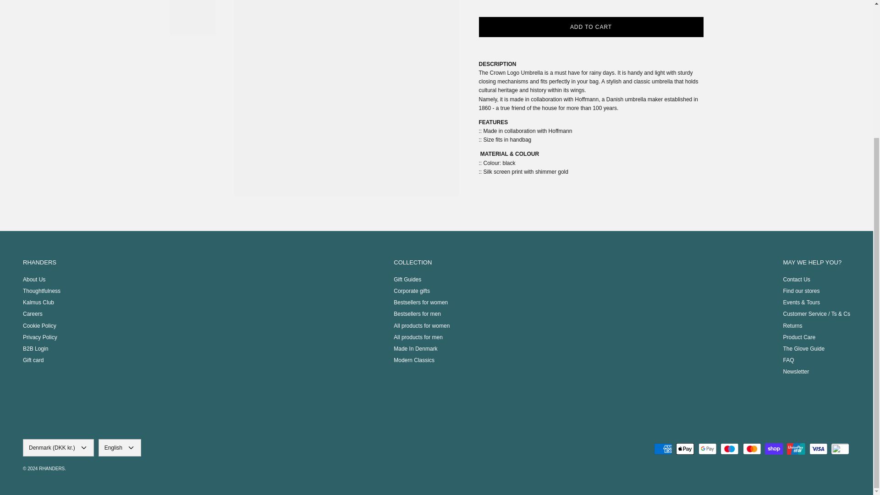 This screenshot has height=495, width=880. Describe the element at coordinates (752, 449) in the screenshot. I see `Mastercard` at that location.